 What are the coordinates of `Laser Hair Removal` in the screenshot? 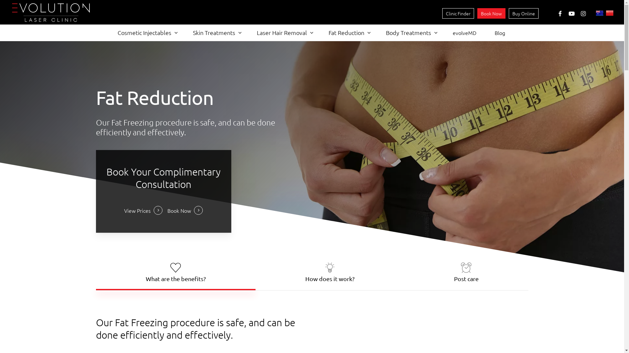 It's located at (284, 33).